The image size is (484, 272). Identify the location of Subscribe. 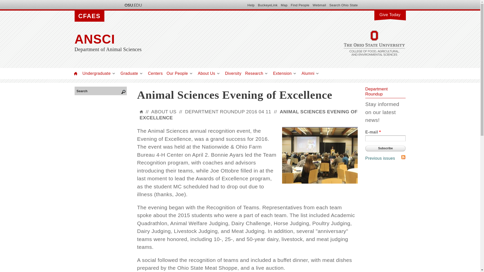
(385, 148).